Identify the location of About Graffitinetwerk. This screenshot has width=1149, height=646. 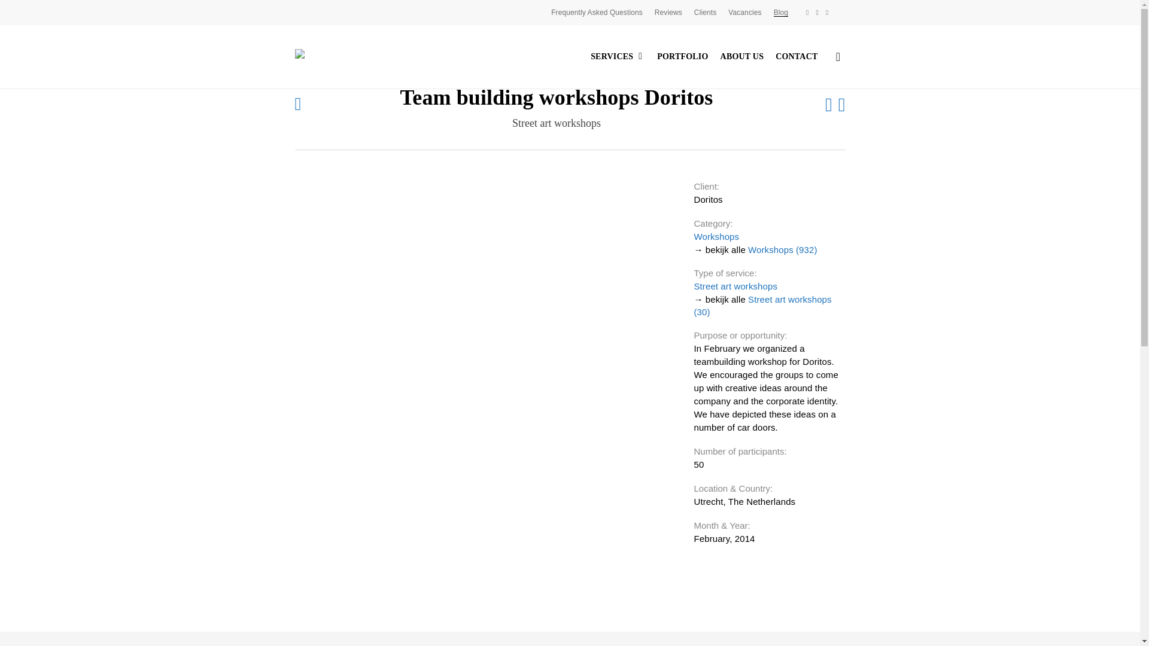
(742, 56).